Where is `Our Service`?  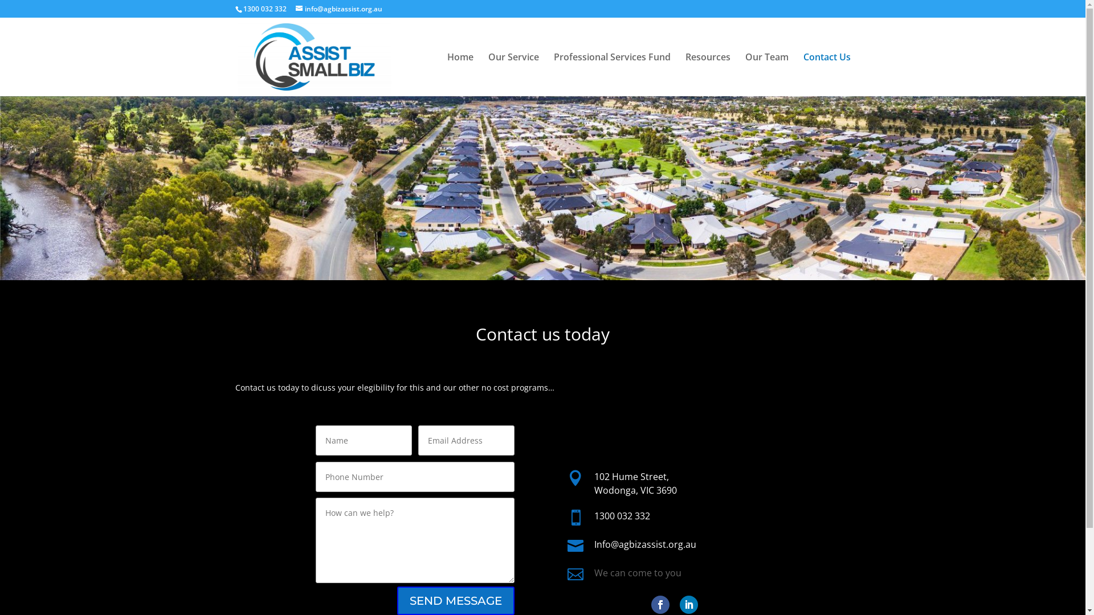 Our Service is located at coordinates (513, 75).